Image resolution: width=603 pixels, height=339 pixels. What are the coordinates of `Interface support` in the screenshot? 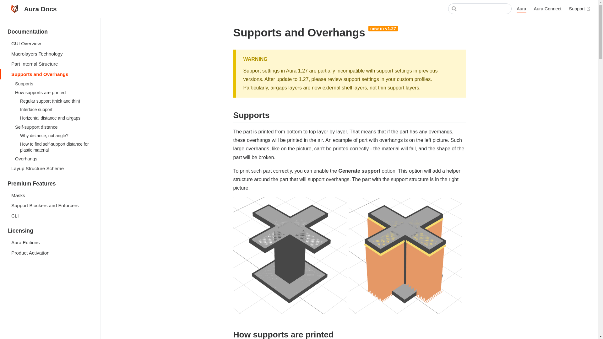 It's located at (55, 109).